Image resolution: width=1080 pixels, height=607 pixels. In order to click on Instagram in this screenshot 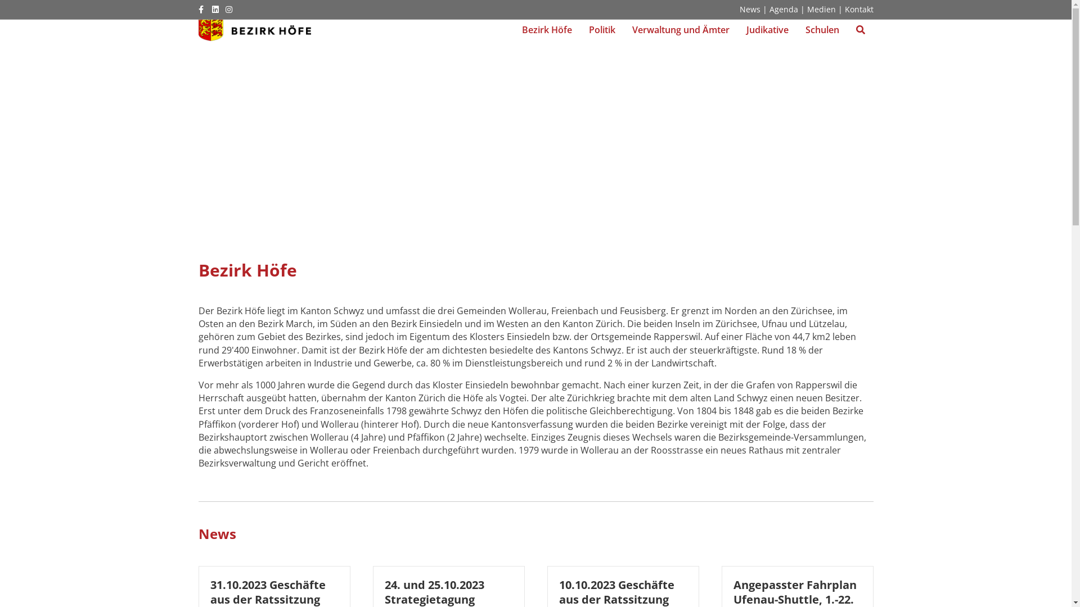, I will do `click(232, 9)`.